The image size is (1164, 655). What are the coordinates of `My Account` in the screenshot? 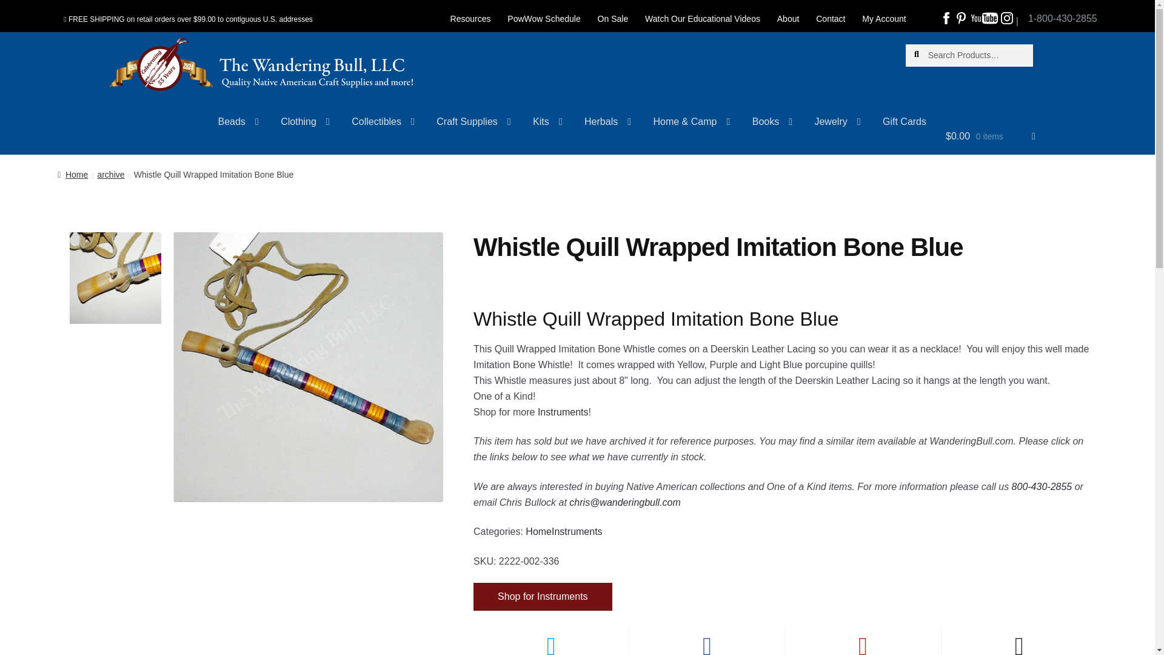 It's located at (883, 19).